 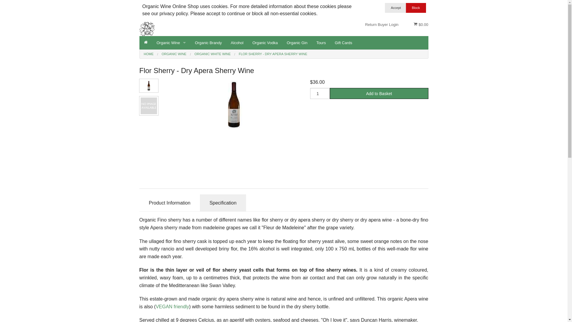 What do you see at coordinates (396, 8) in the screenshot?
I see `Accept` at bounding box center [396, 8].